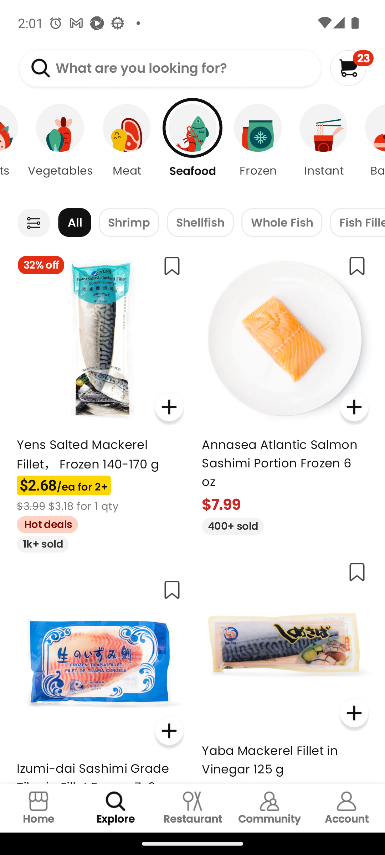 Image resolution: width=385 pixels, height=855 pixels. What do you see at coordinates (75, 222) in the screenshot?
I see `All` at bounding box center [75, 222].